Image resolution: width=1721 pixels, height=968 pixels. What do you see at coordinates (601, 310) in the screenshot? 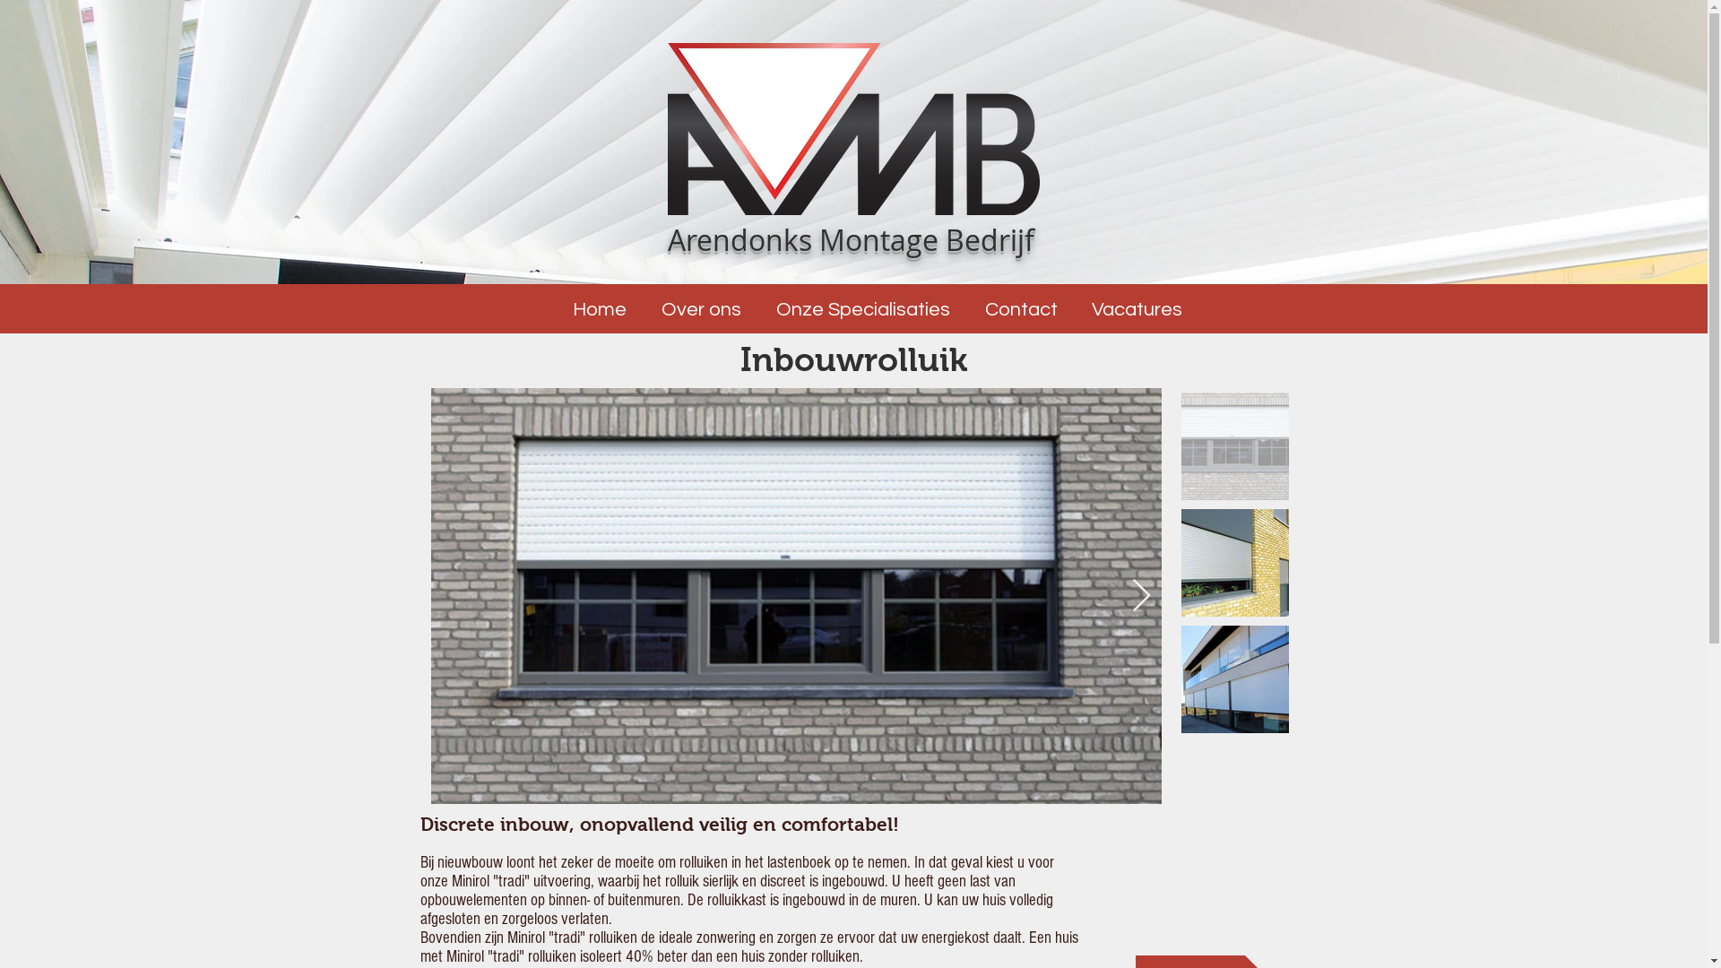
I see `Home` at bounding box center [601, 310].